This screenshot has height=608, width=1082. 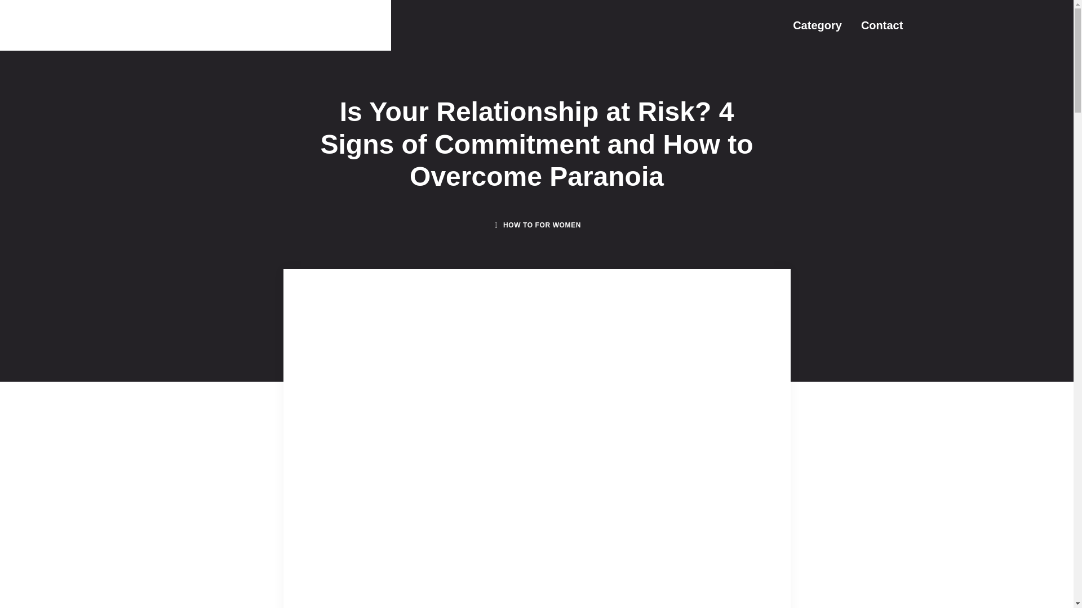 What do you see at coordinates (881, 25) in the screenshot?
I see `Contact` at bounding box center [881, 25].